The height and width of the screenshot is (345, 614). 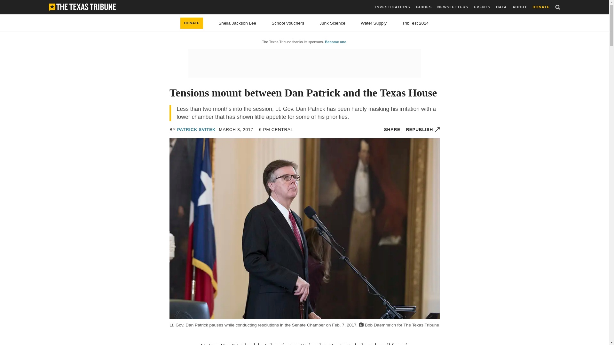 I want to click on School Vouchers, so click(x=287, y=23).